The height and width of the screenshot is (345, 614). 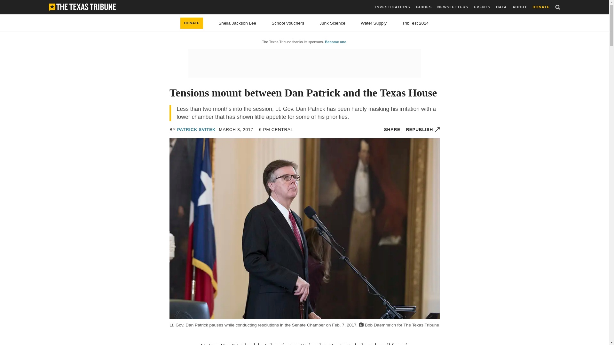 I want to click on School Vouchers, so click(x=287, y=23).